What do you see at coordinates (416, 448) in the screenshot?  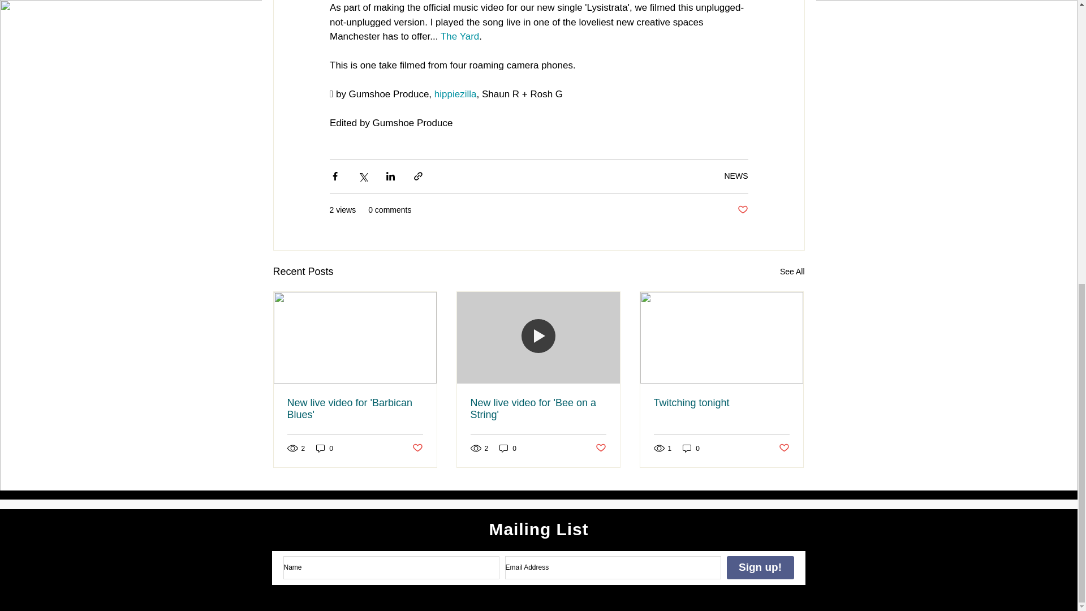 I see `Post not marked as liked` at bounding box center [416, 448].